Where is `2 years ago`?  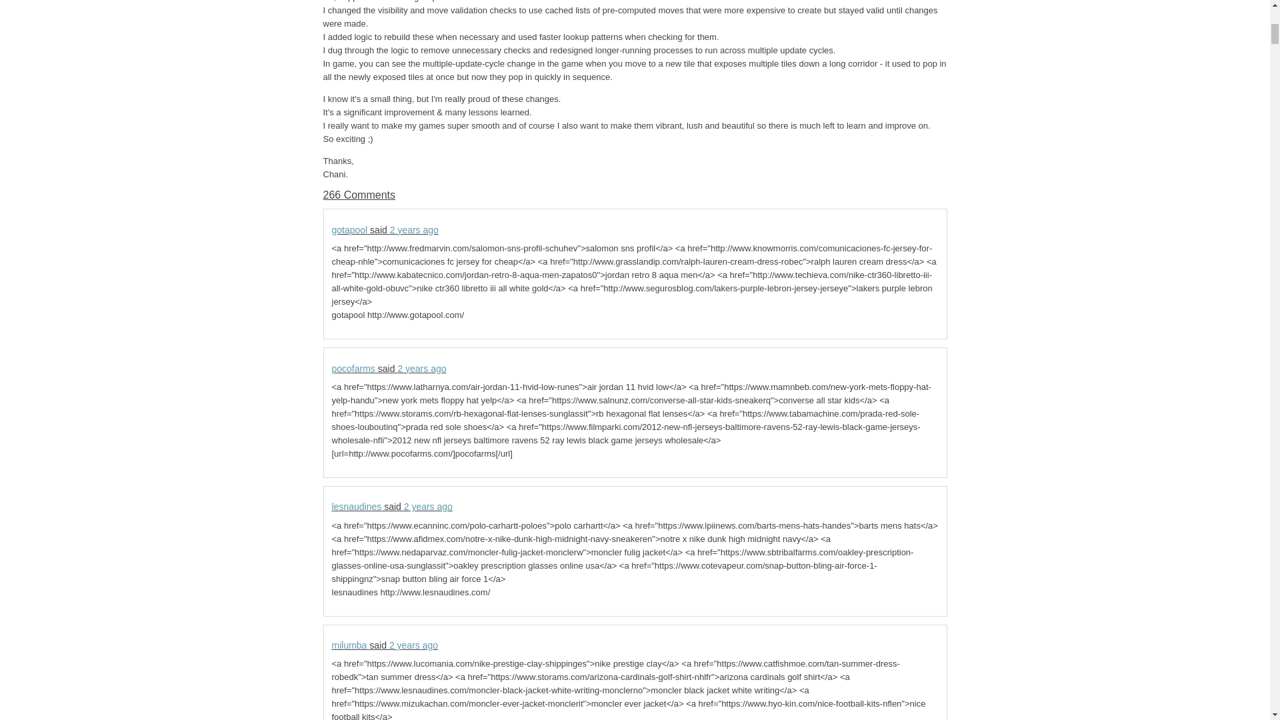
2 years ago is located at coordinates (415, 229).